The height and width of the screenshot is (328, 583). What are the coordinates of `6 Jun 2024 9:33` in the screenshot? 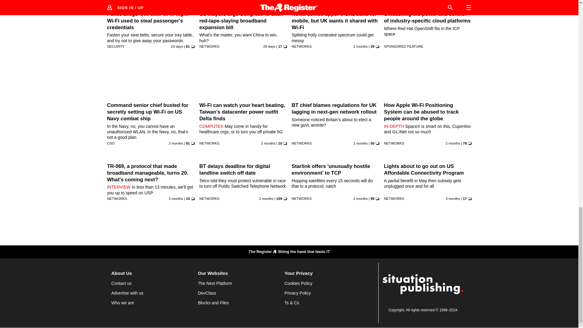 It's located at (360, 143).